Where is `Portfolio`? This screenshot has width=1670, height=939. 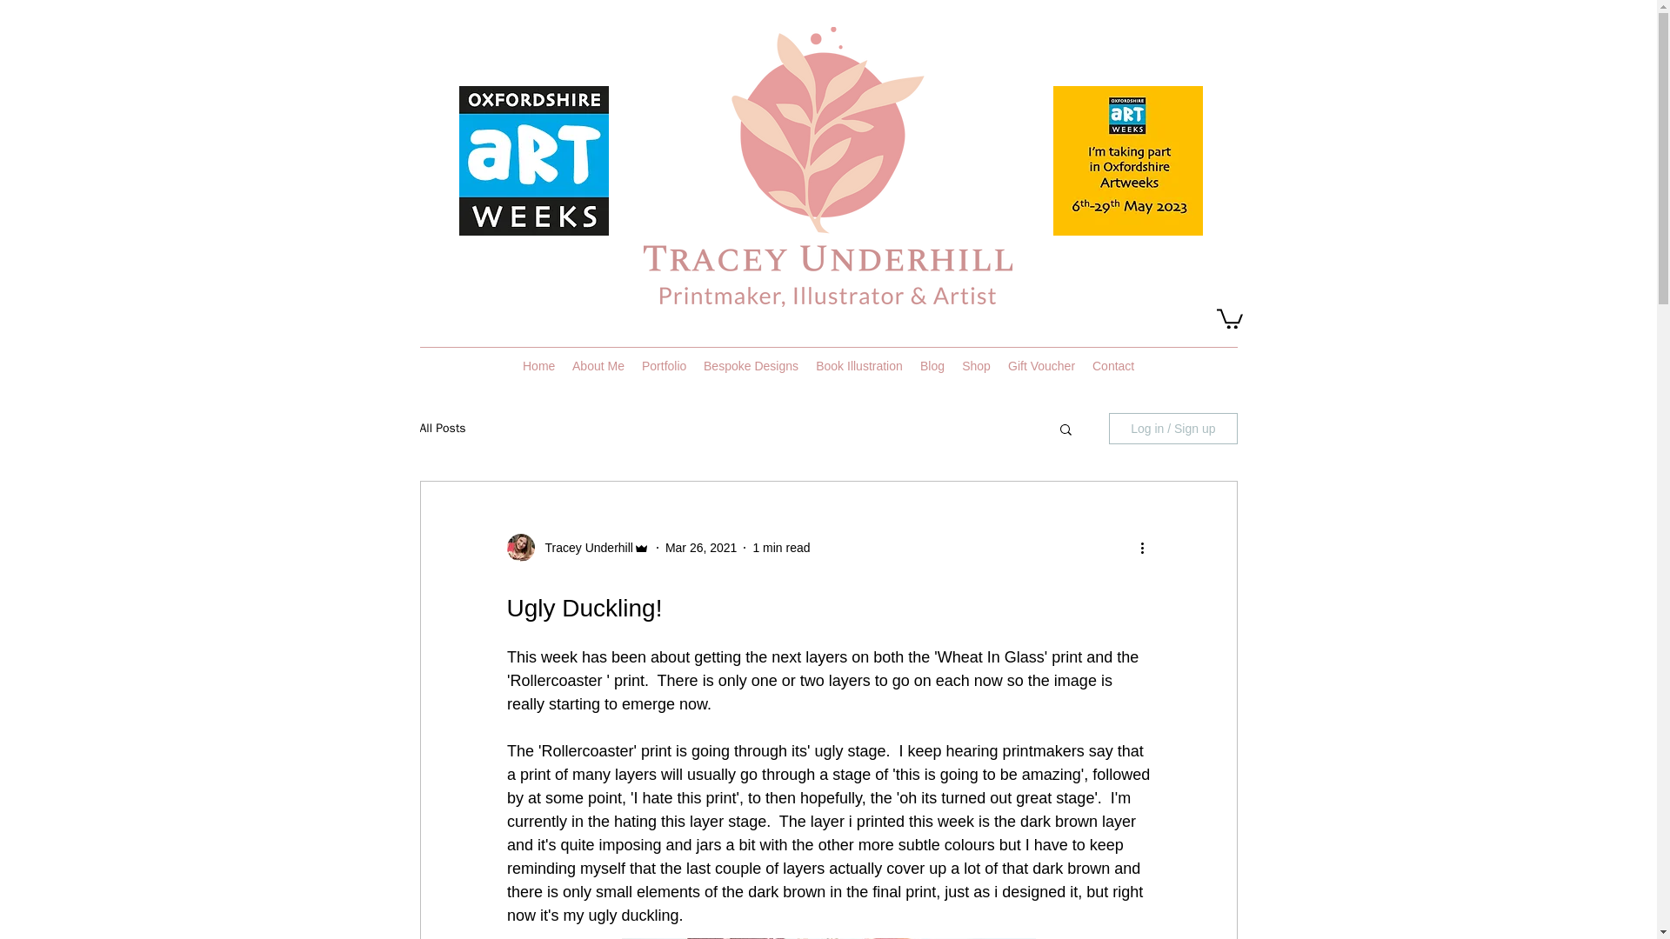 Portfolio is located at coordinates (663, 366).